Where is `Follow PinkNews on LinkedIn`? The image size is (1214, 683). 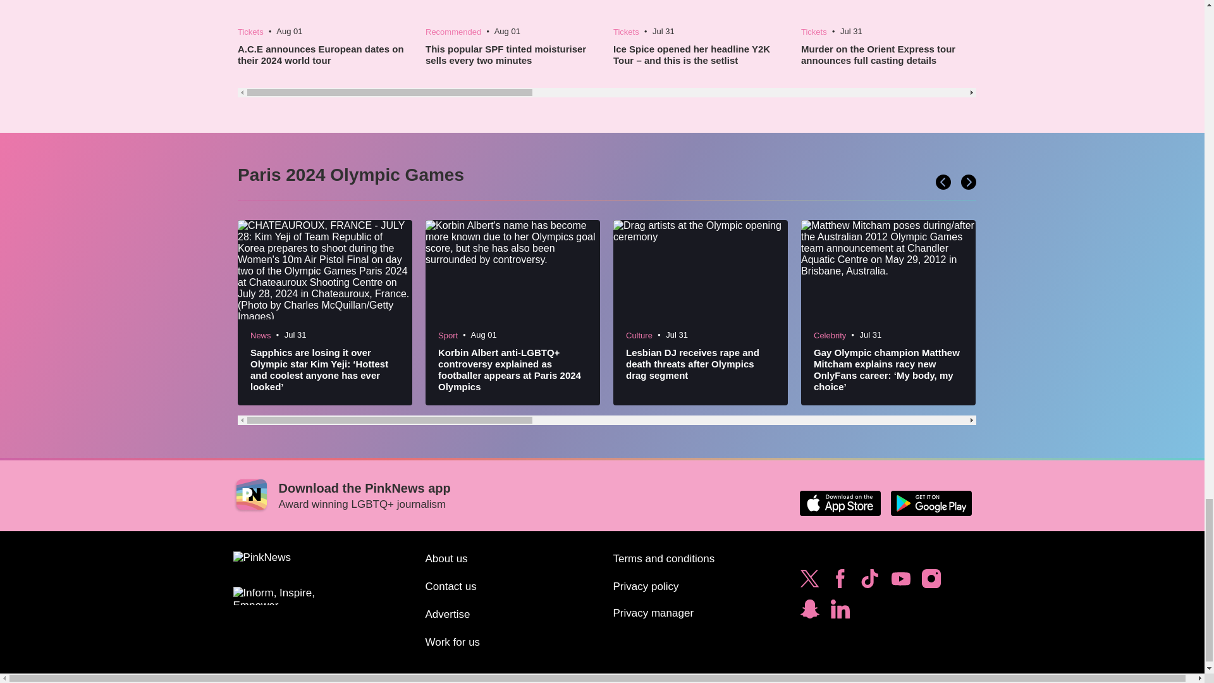 Follow PinkNews on LinkedIn is located at coordinates (840, 612).